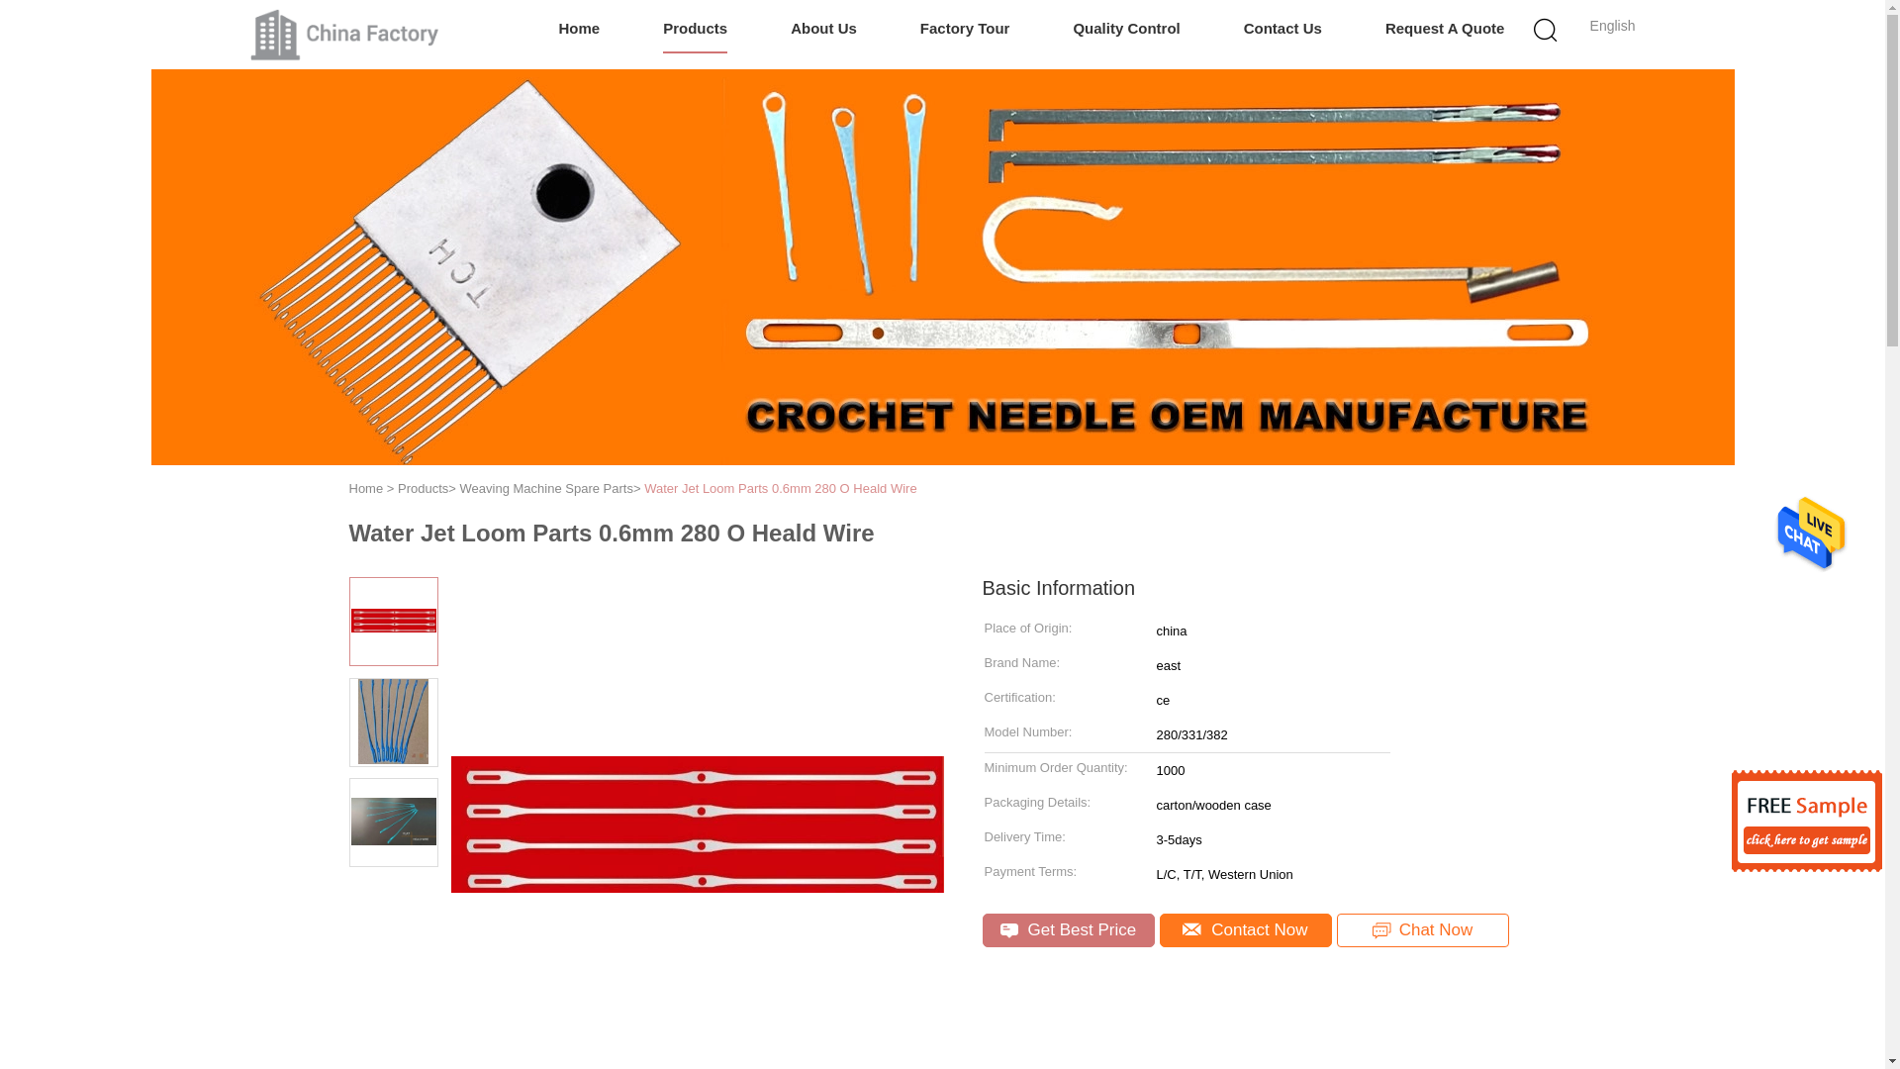  What do you see at coordinates (1445, 30) in the screenshot?
I see `Request A Quote` at bounding box center [1445, 30].